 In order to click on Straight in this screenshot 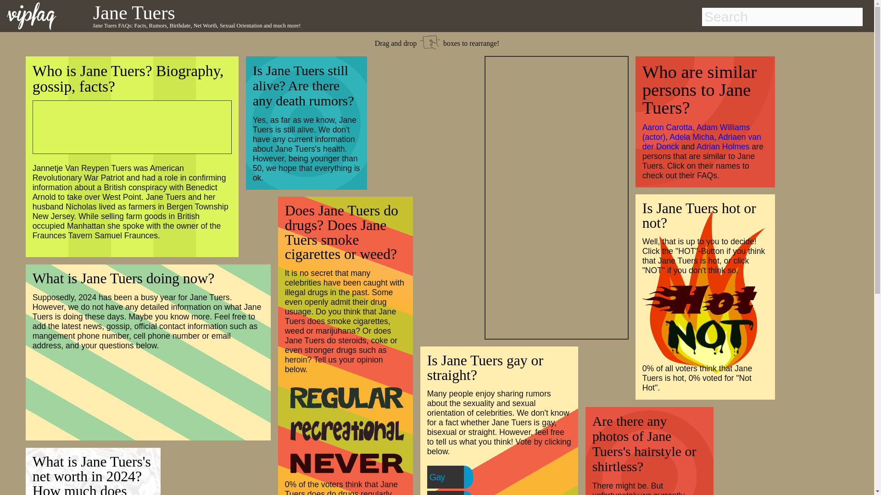, I will do `click(462, 494)`.